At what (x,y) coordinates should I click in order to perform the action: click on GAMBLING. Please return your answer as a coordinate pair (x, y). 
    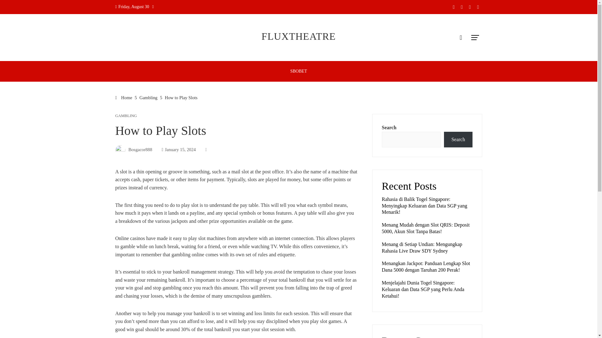
    Looking at the image, I should click on (126, 116).